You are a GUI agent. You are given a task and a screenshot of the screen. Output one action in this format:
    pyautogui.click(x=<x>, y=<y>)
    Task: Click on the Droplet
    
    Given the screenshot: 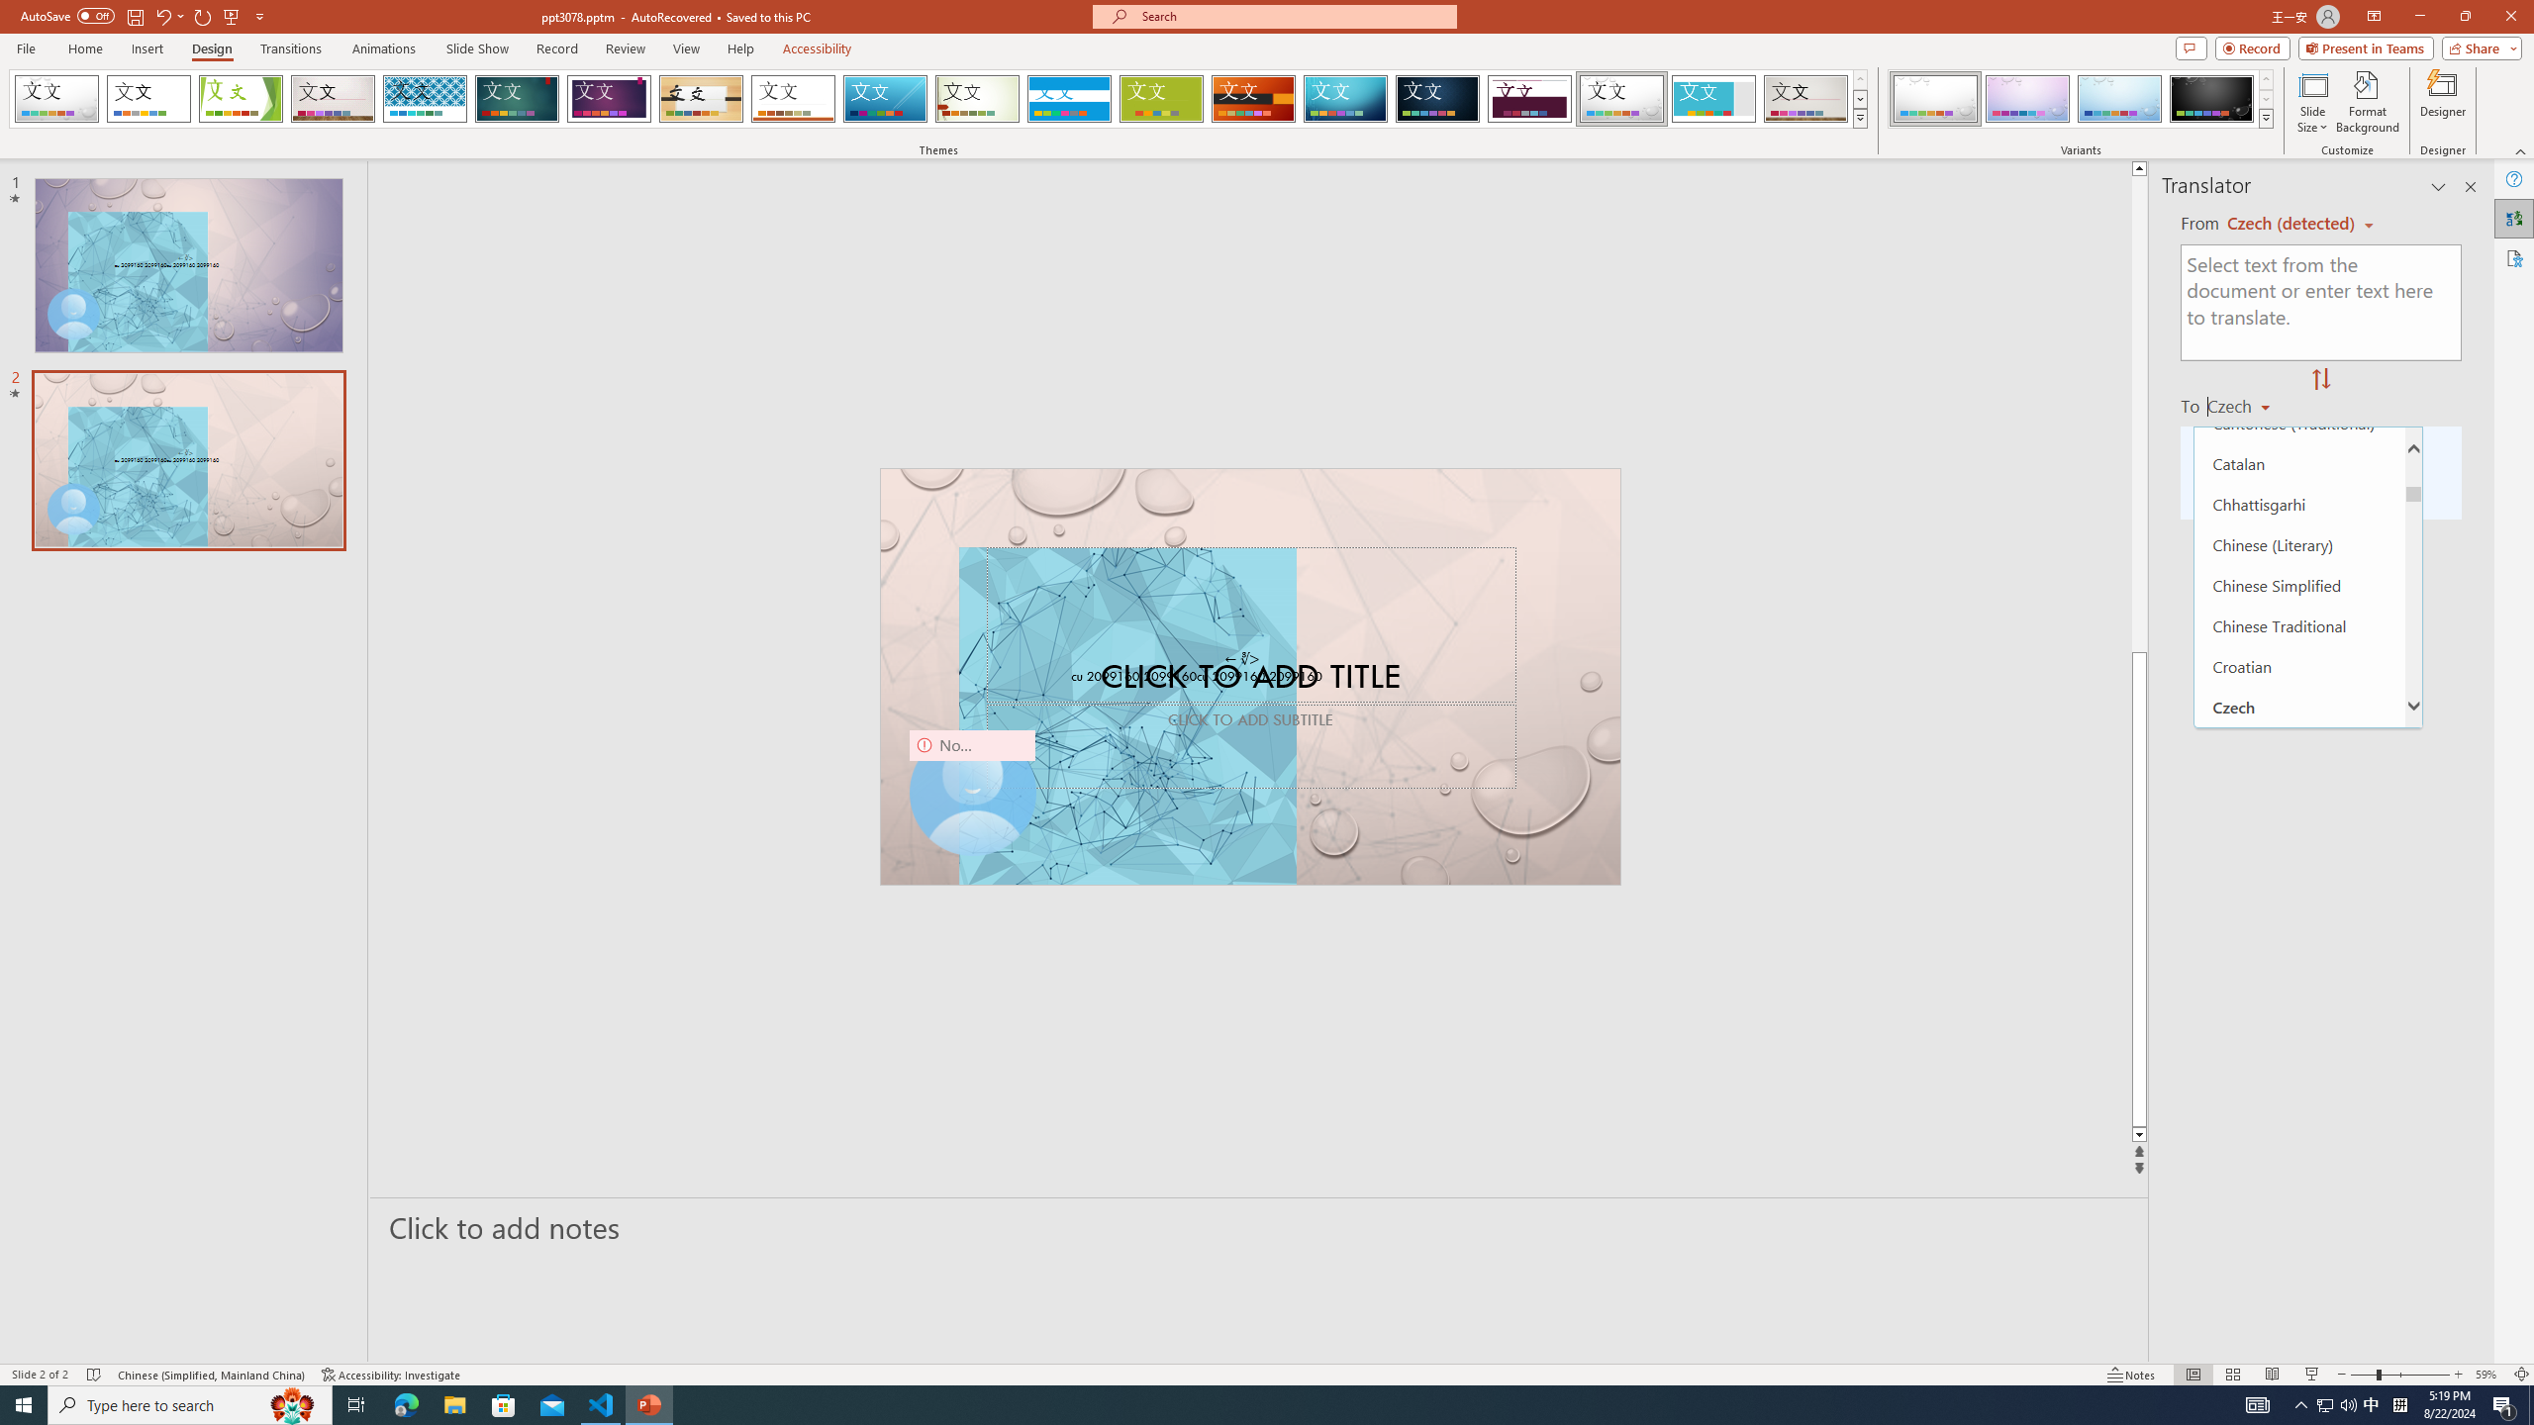 What is the action you would take?
    pyautogui.click(x=1621, y=99)
    